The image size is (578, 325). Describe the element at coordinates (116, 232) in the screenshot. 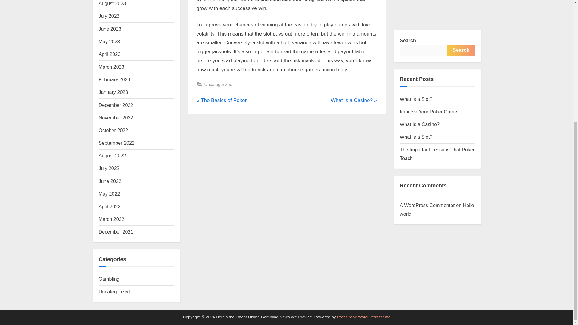

I see `December 2021` at that location.